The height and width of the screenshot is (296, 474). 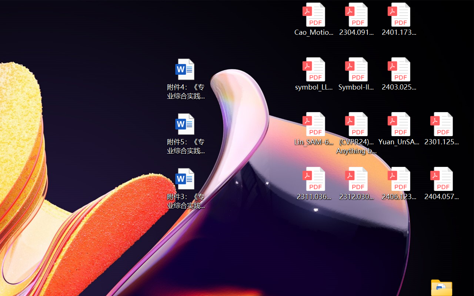 What do you see at coordinates (399, 74) in the screenshot?
I see `2403.02502v1.pdf` at bounding box center [399, 74].